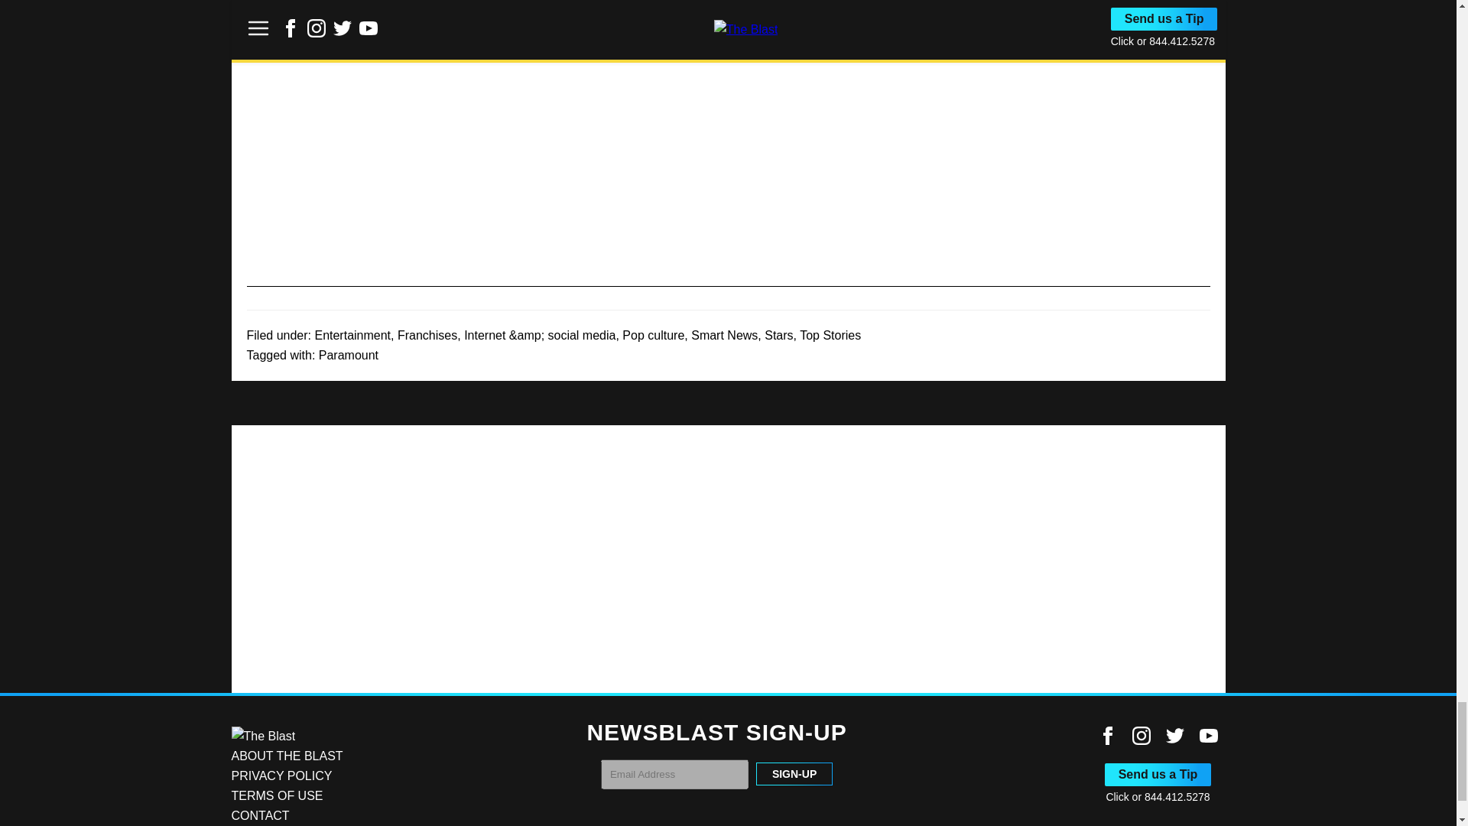  I want to click on Link to Twitter, so click(1174, 736).